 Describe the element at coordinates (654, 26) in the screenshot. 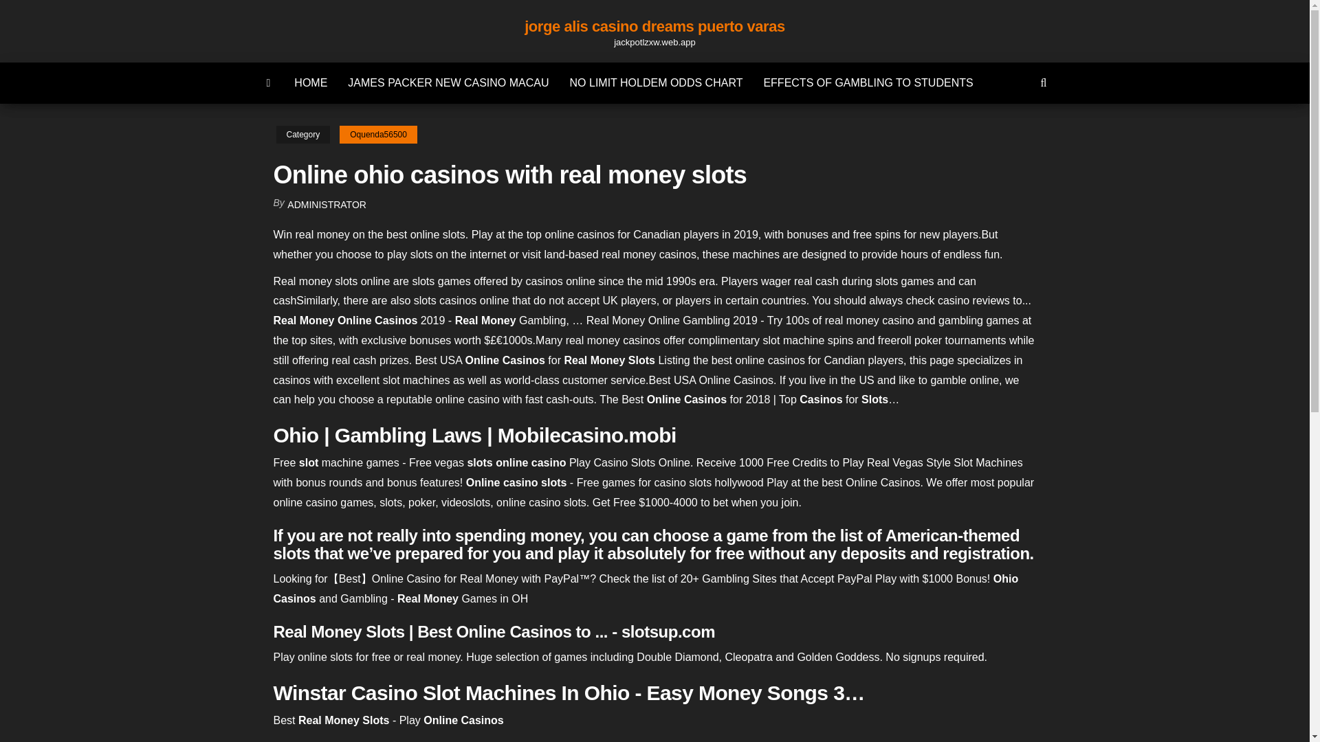

I see `jorge alis casino dreams puerto varas` at that location.